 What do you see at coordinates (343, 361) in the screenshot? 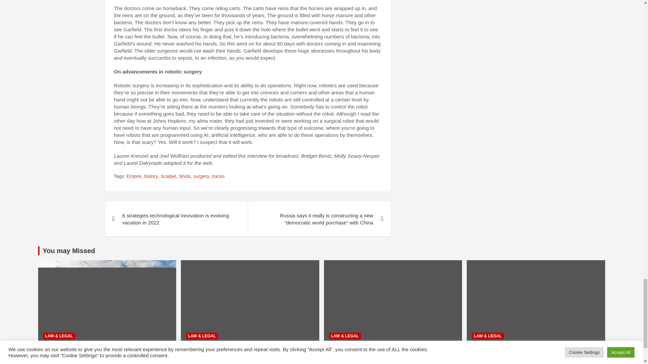
I see `The Cases Against Trump: A Guide` at bounding box center [343, 361].